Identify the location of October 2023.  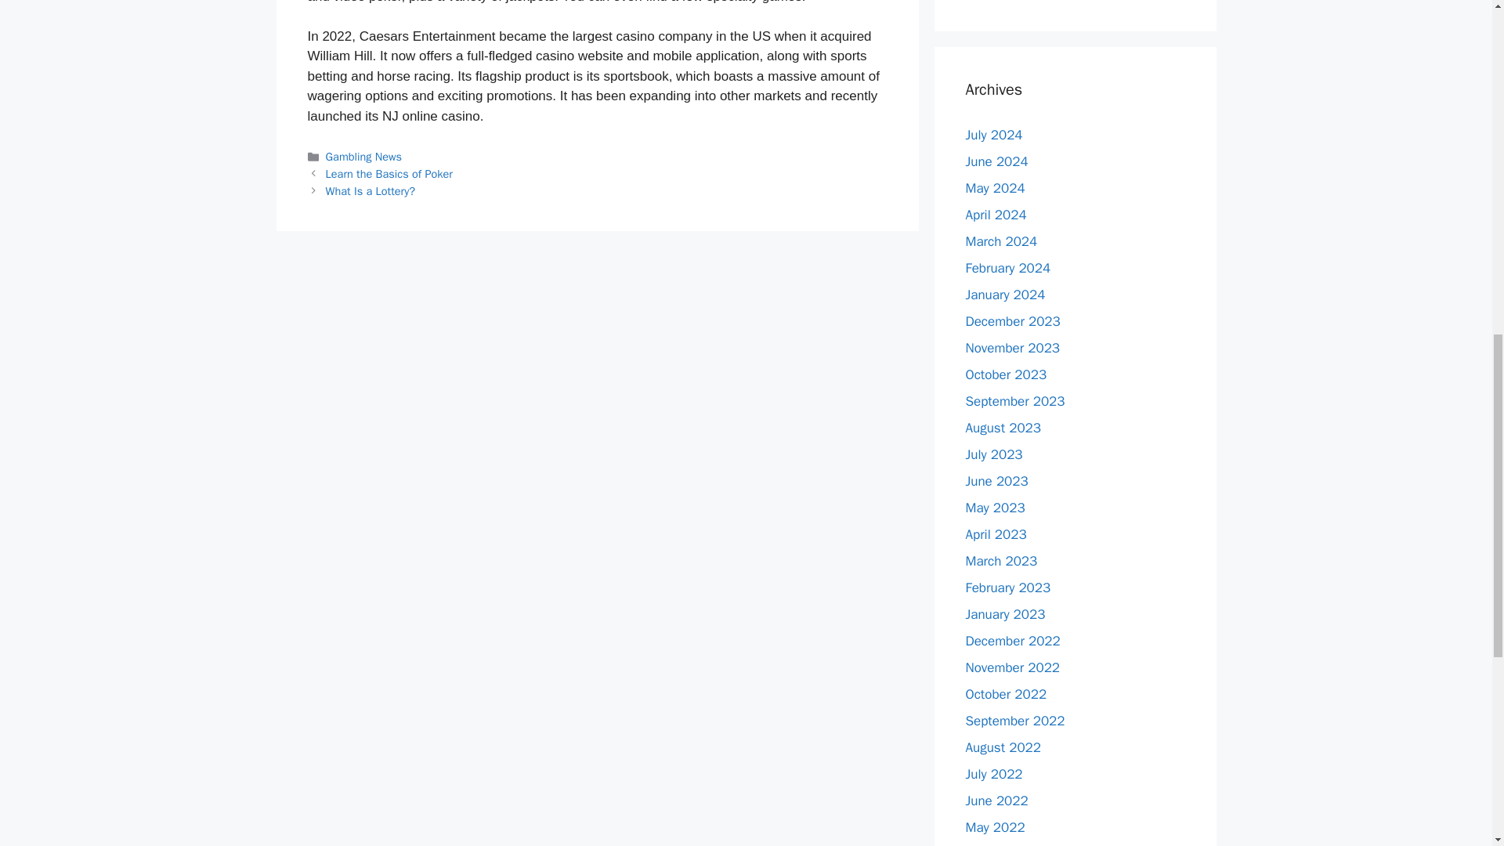
(1006, 374).